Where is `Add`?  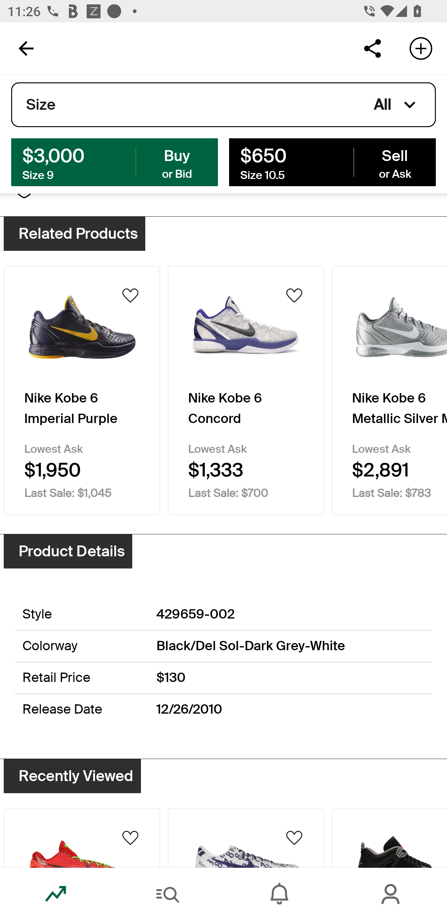 Add is located at coordinates (421, 48).